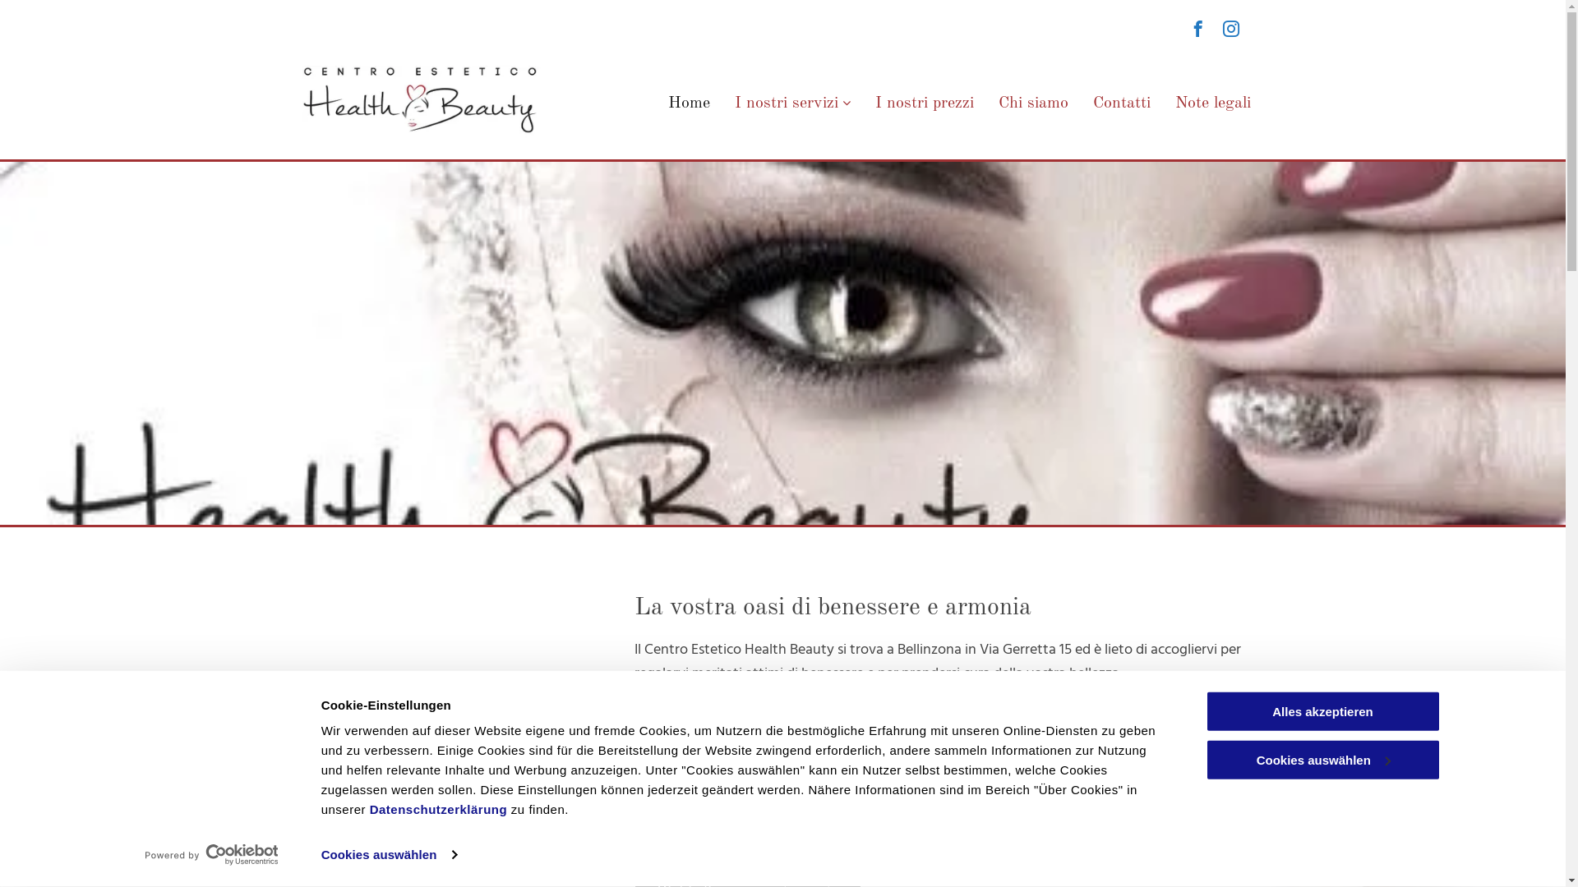 This screenshot has height=887, width=1578. Describe the element at coordinates (1322, 711) in the screenshot. I see `Alles akzeptieren` at that location.